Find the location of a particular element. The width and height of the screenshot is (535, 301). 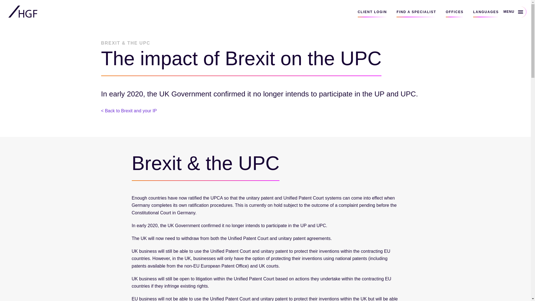

FIND A SPECIALIST is located at coordinates (416, 13).